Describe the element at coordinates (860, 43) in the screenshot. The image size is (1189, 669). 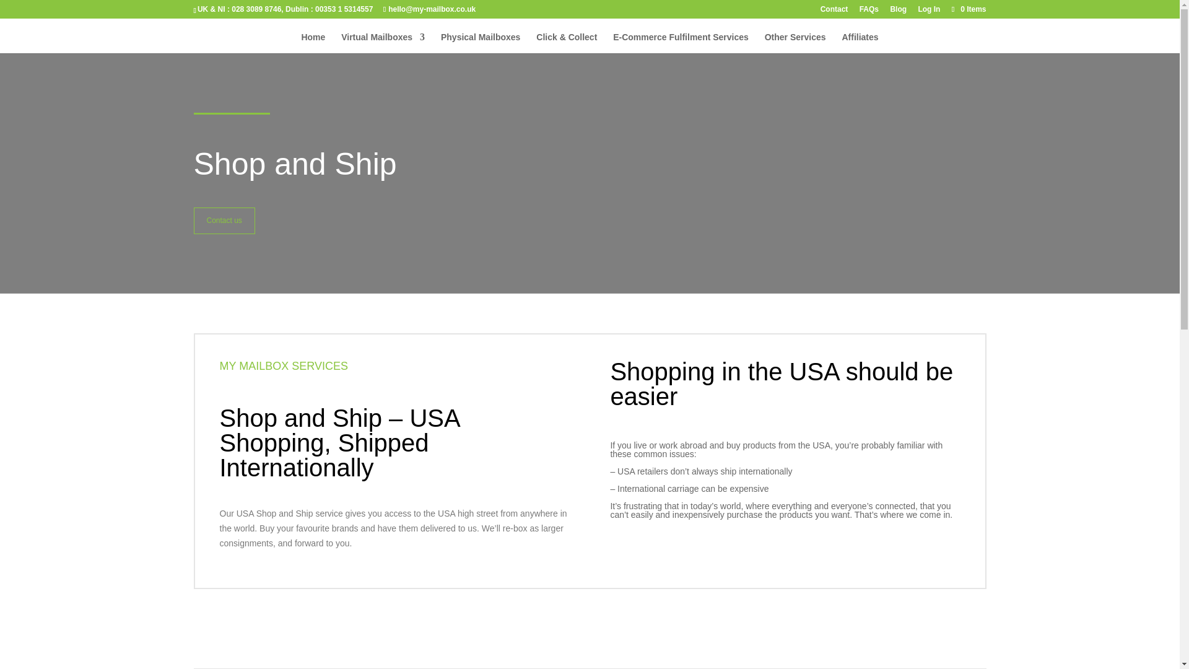
I see `Affiliates` at that location.